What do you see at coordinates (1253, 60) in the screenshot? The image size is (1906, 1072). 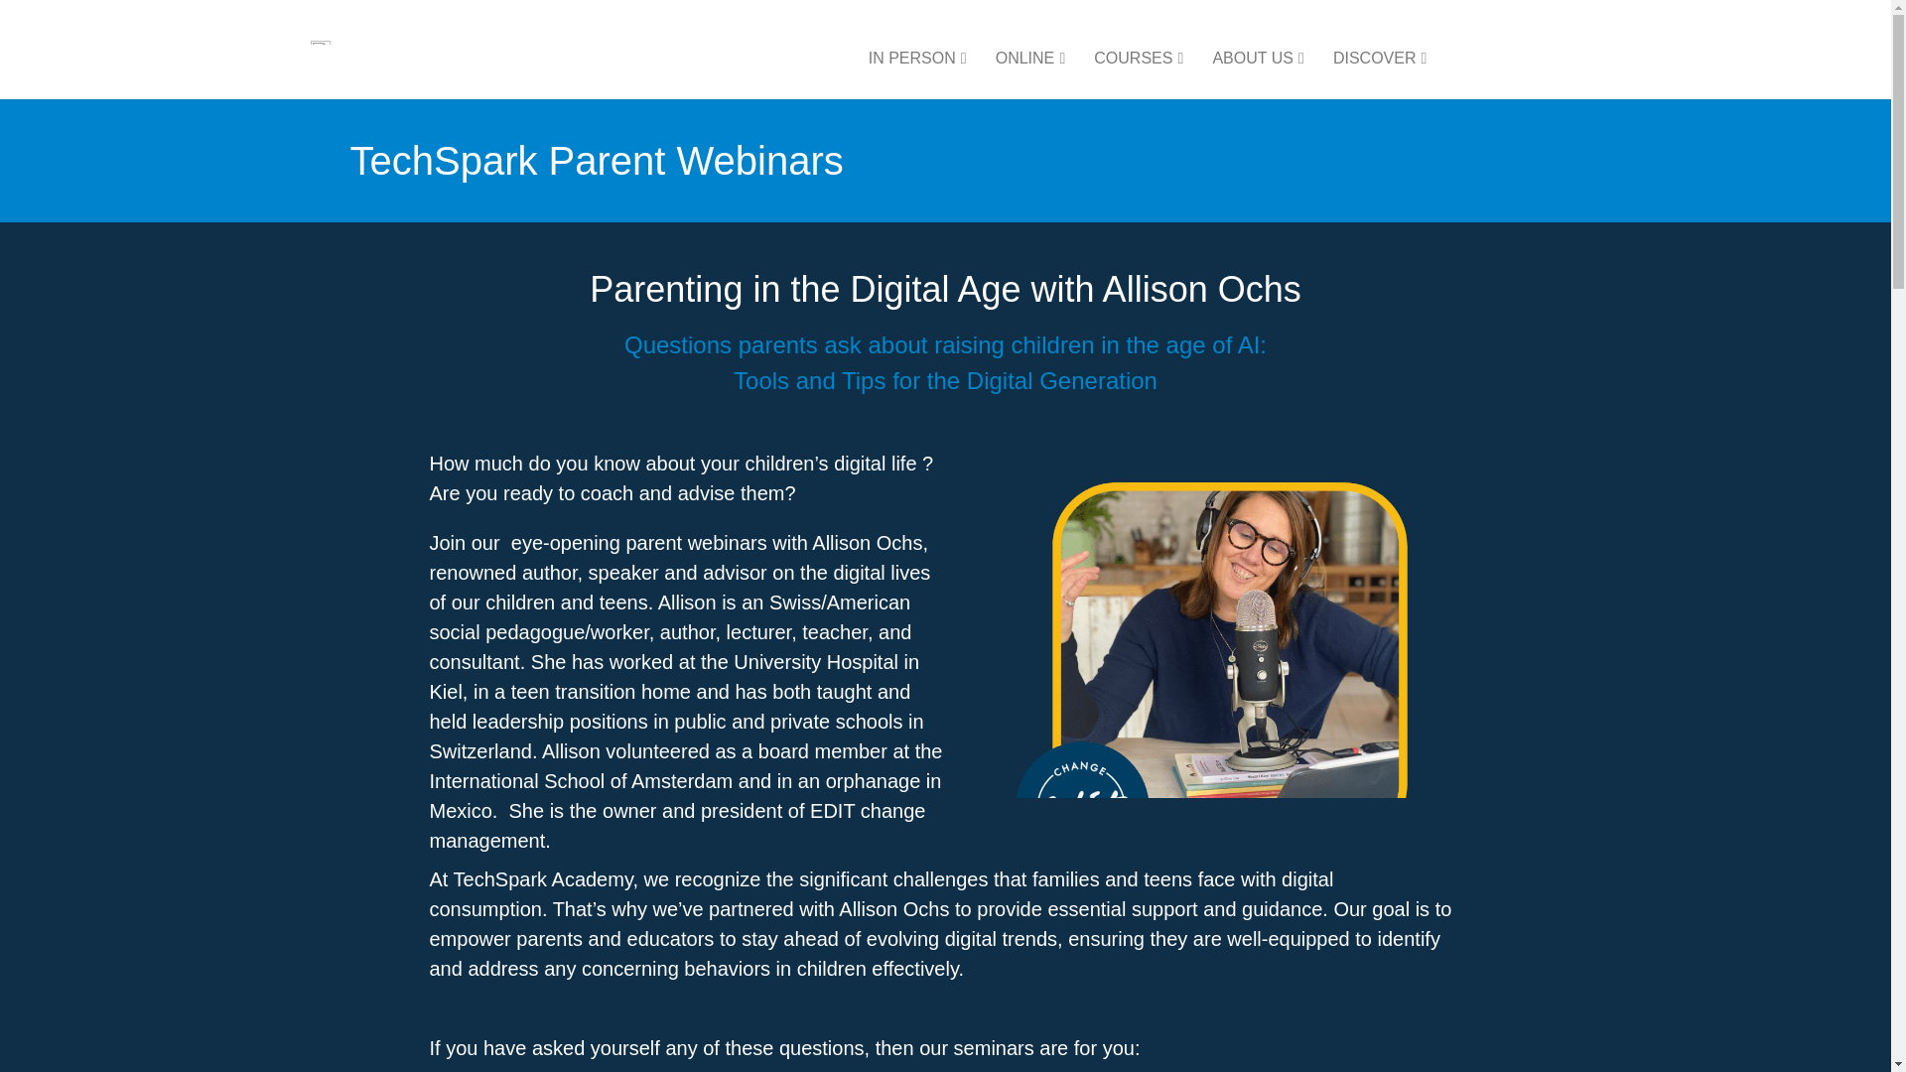 I see `ABOUT US` at bounding box center [1253, 60].